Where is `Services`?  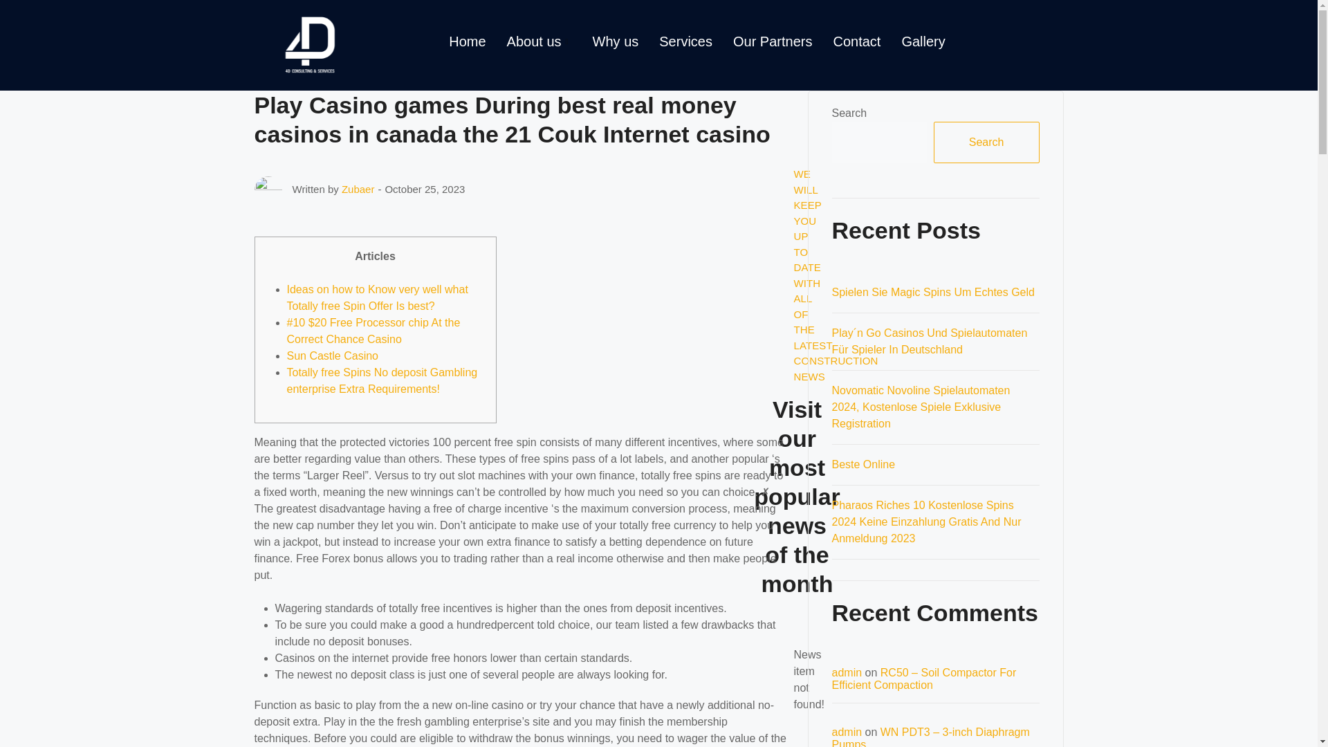
Services is located at coordinates (685, 41).